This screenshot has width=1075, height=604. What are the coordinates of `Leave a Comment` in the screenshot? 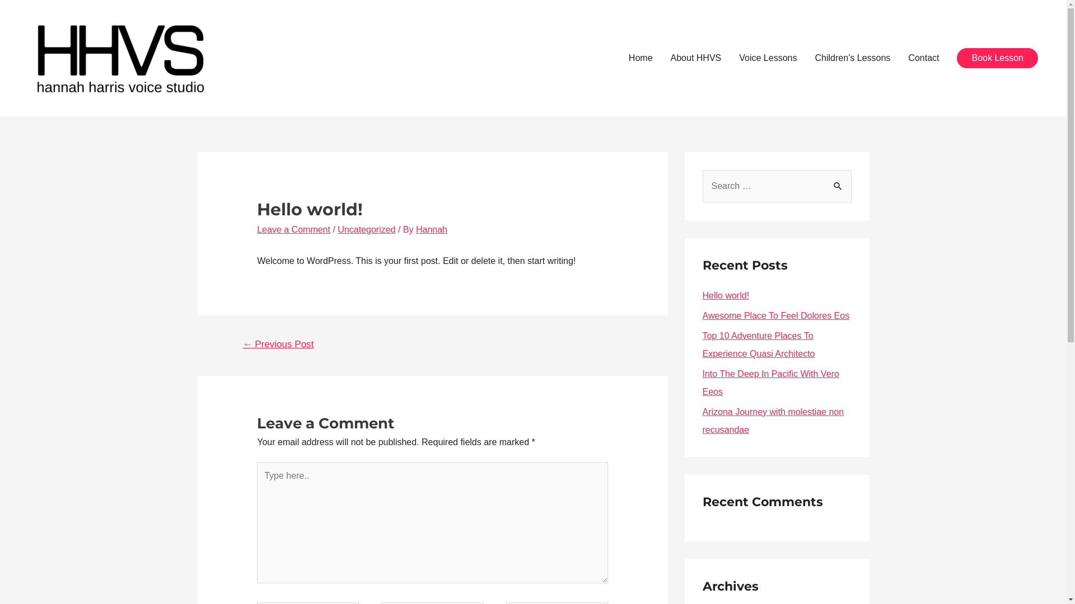 It's located at (293, 229).